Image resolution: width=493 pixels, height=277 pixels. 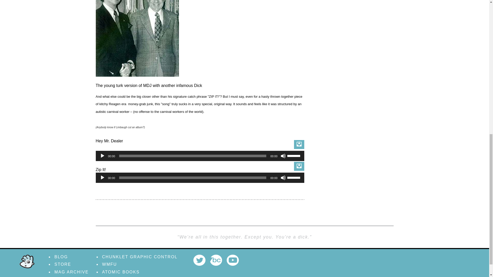 I want to click on STORE, so click(x=63, y=264).